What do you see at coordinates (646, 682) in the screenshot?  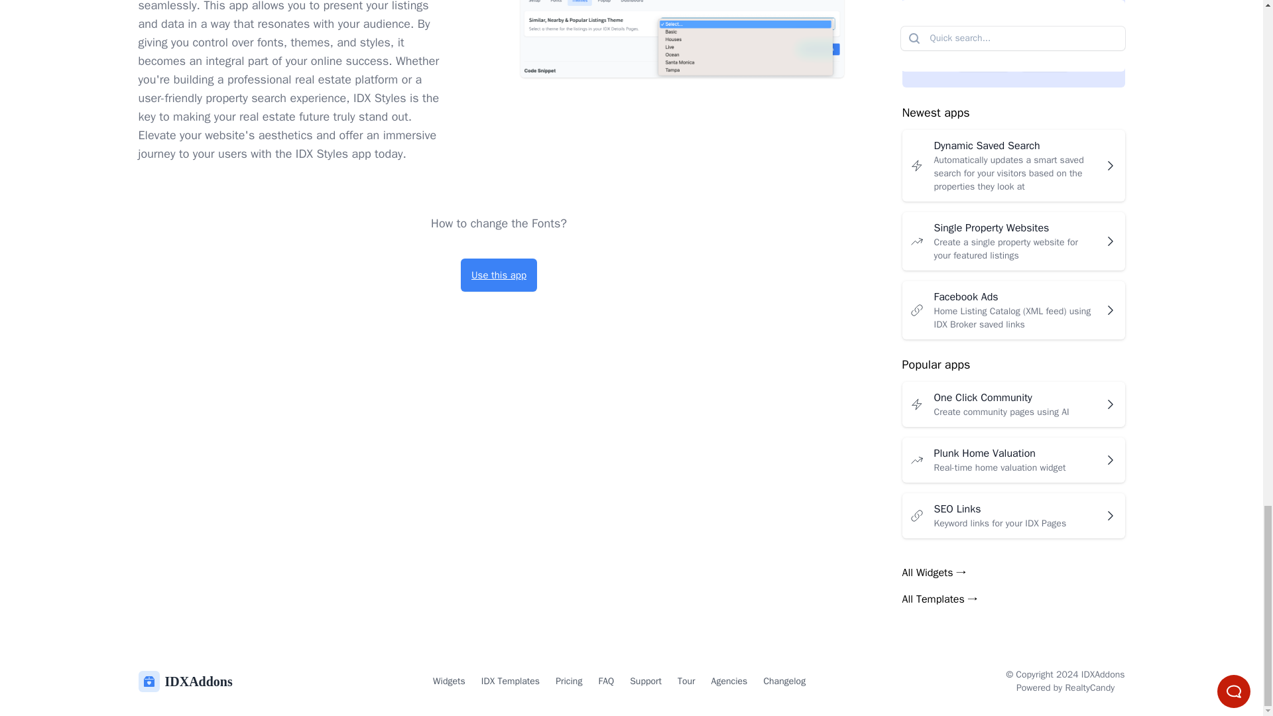 I see `Support` at bounding box center [646, 682].